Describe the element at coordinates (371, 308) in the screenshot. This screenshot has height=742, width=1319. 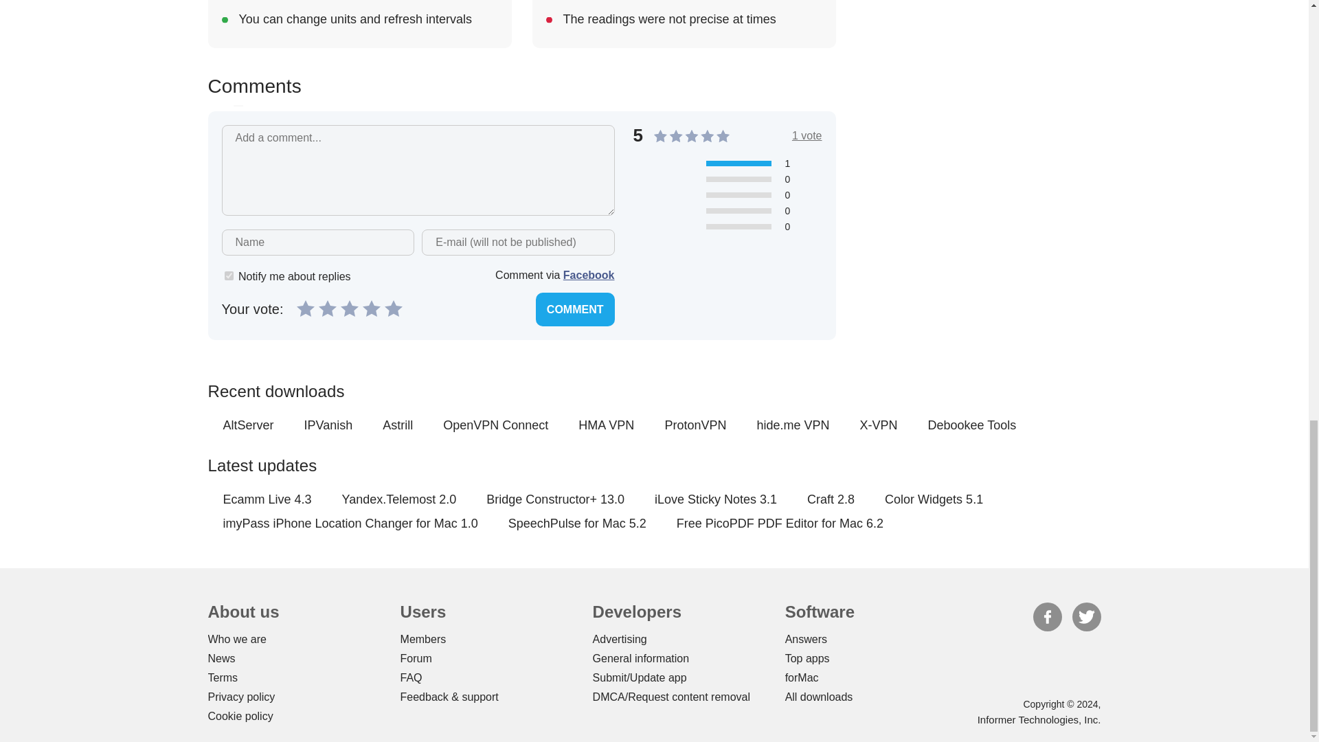
I see `4` at that location.